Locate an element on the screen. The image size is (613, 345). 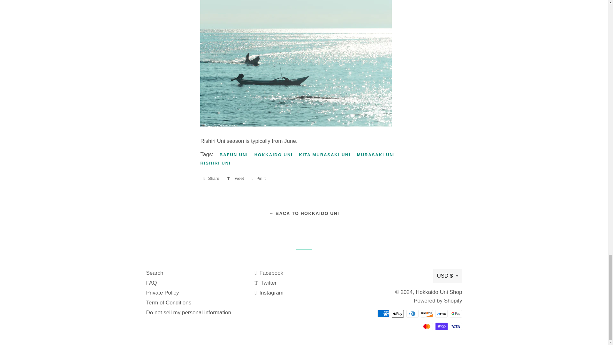
Apple Pay is located at coordinates (398, 313).